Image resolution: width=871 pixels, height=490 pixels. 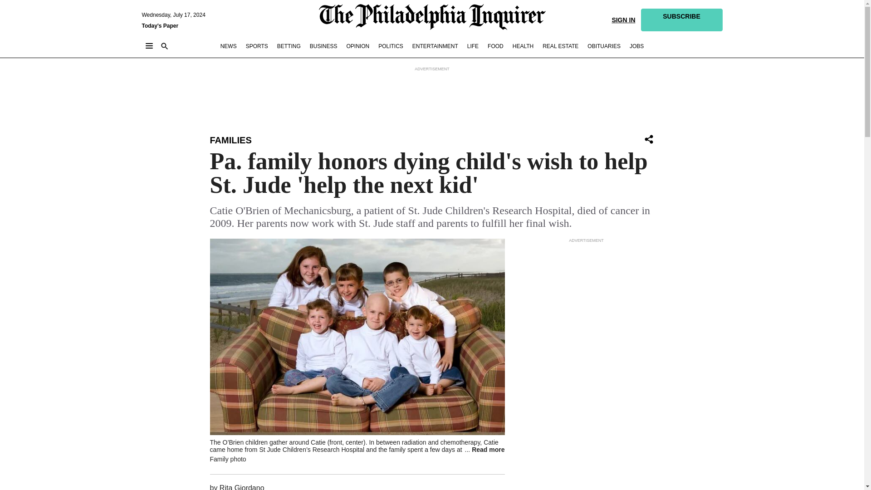 I want to click on ENTERTAINMENT, so click(x=435, y=46).